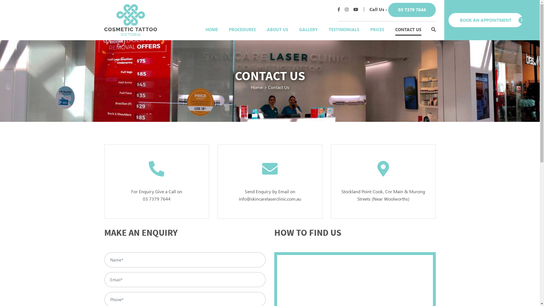 The height and width of the screenshot is (306, 544). I want to click on TESTIMONIALS, so click(344, 29).